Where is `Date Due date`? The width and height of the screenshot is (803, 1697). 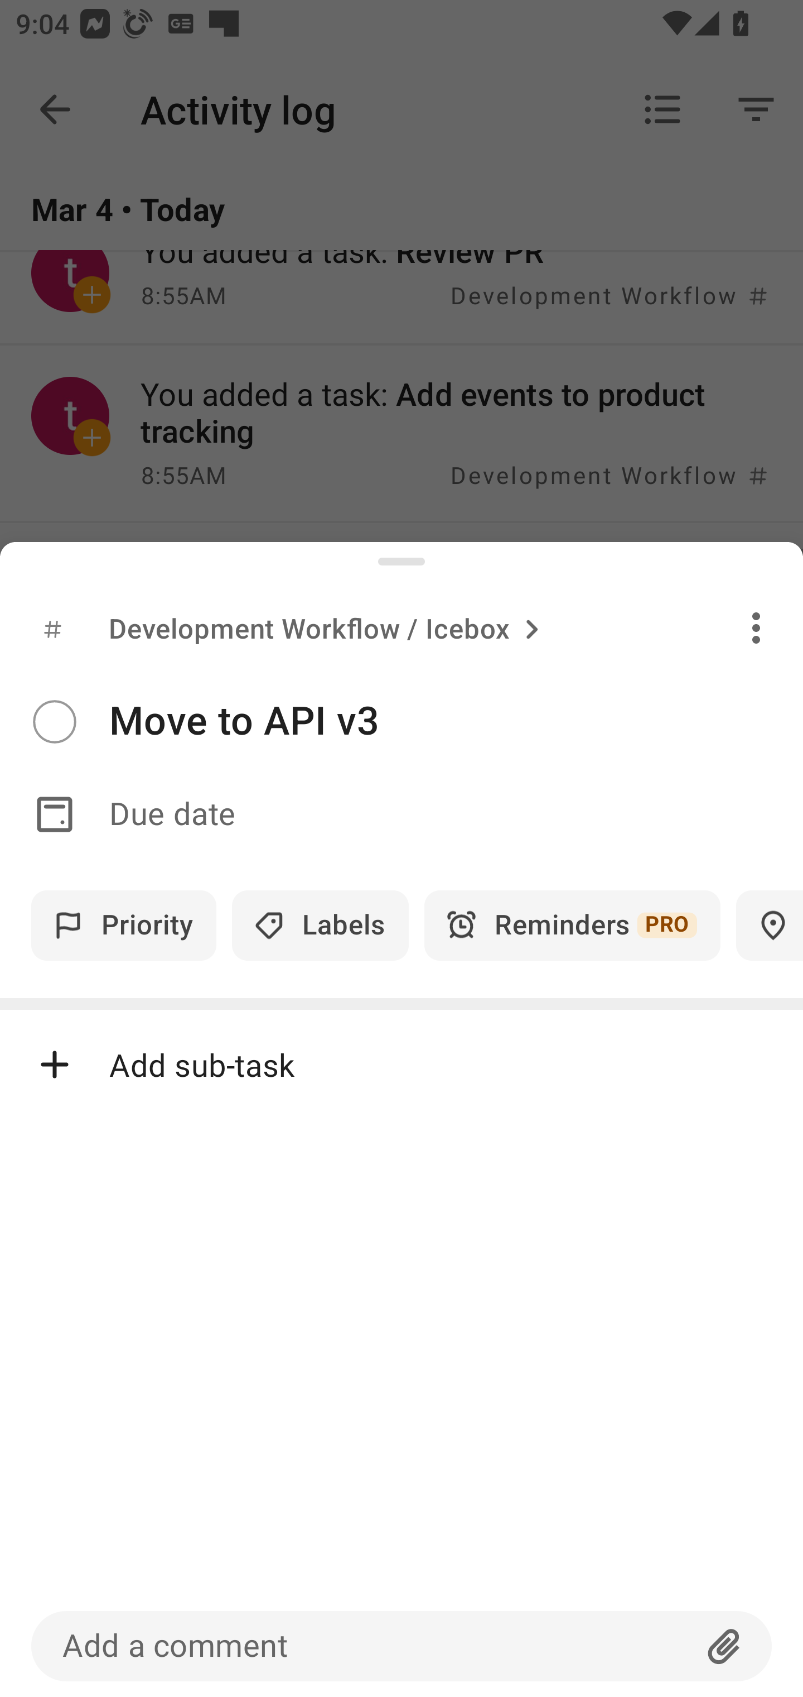 Date Due date is located at coordinates (401, 814).